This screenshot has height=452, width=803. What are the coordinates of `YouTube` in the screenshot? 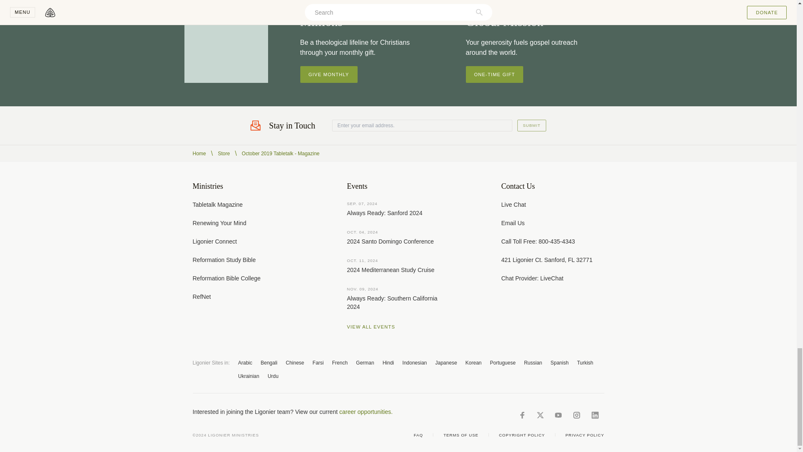 It's located at (558, 415).